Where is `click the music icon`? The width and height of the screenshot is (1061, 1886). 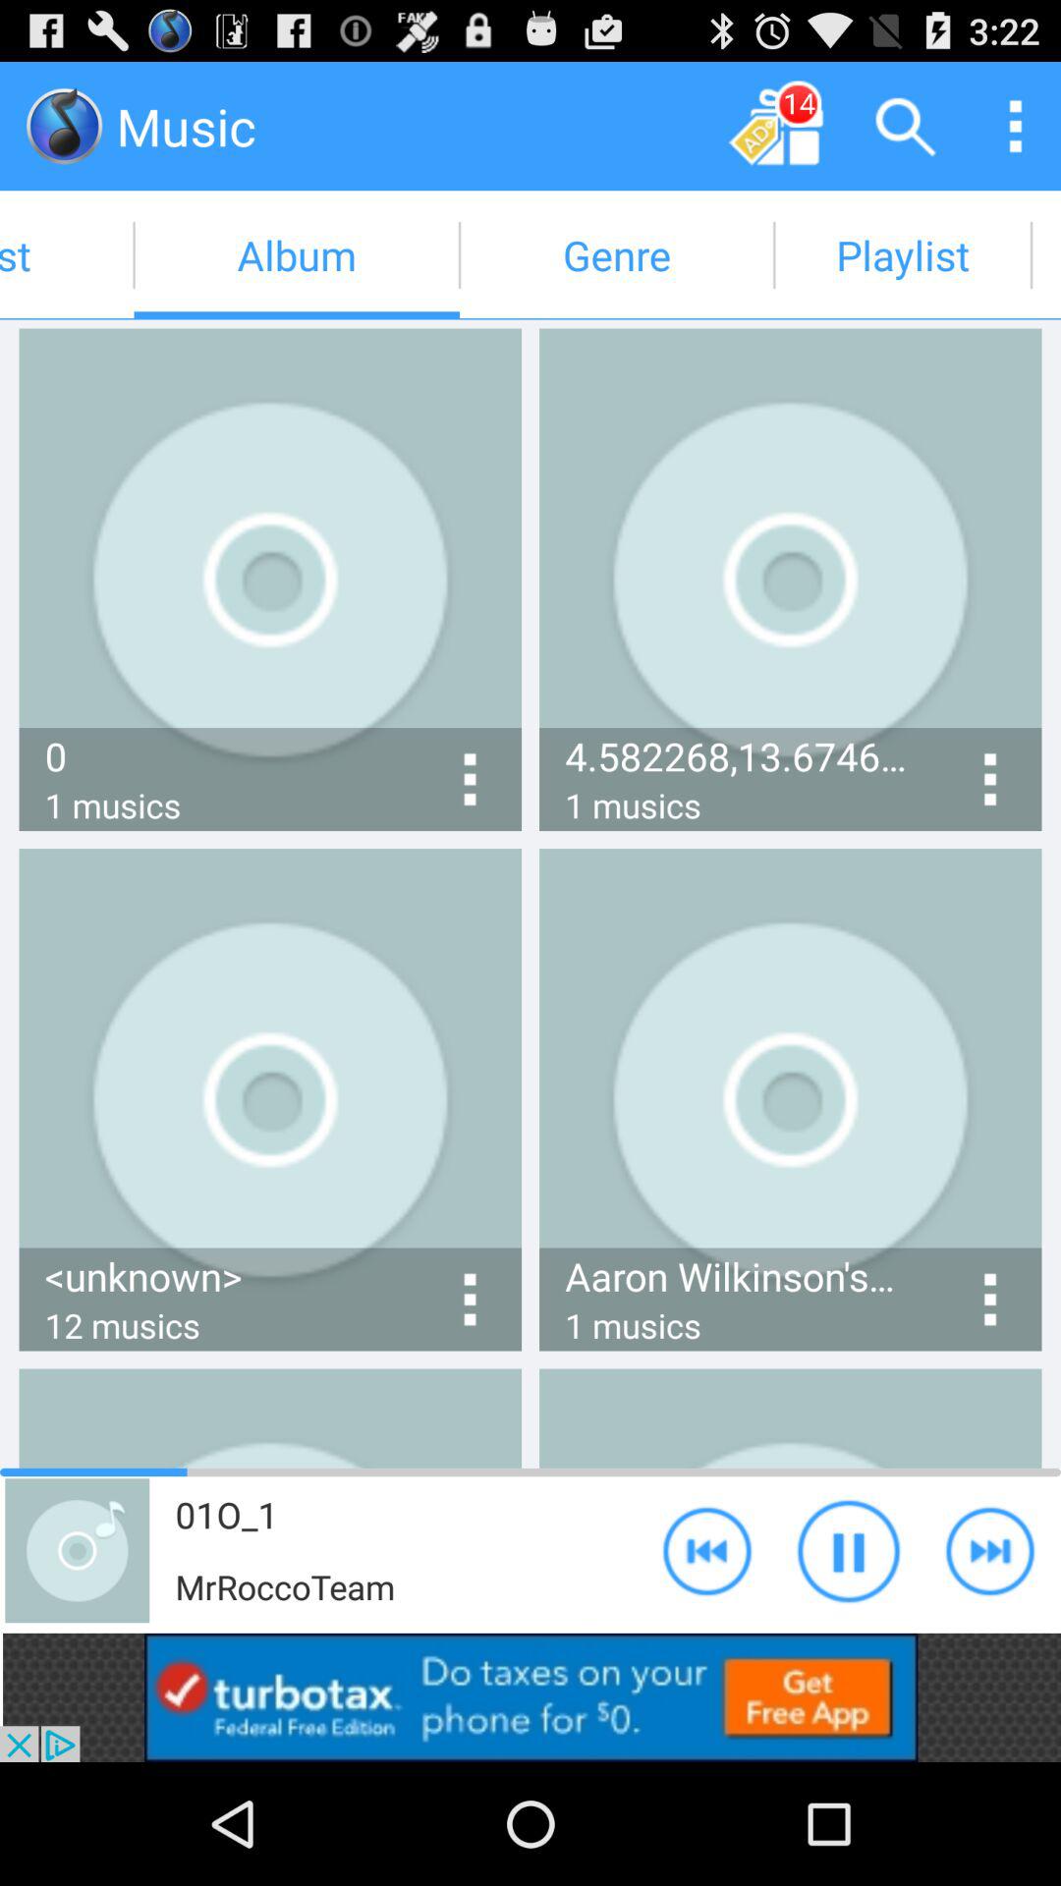 click the music icon is located at coordinates (65, 126).